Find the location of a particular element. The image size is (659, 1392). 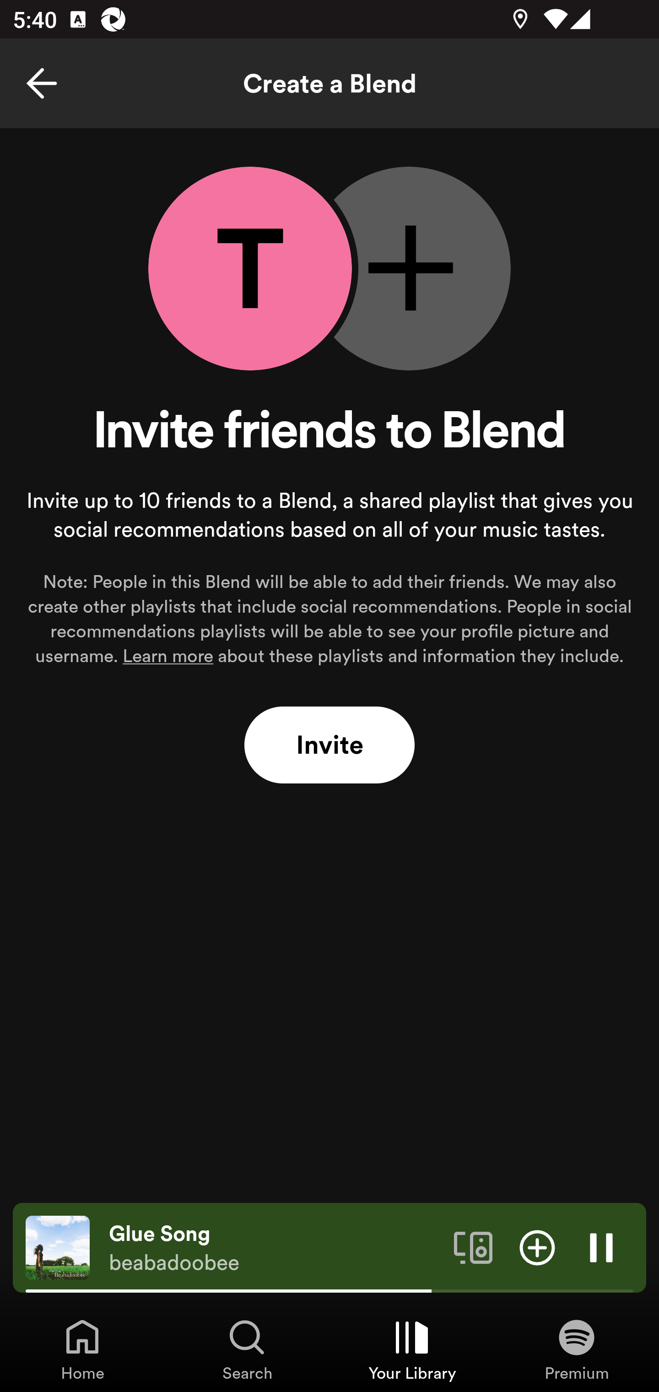

Premium, Tab 4 of 4 Premium Premium is located at coordinates (577, 1349).